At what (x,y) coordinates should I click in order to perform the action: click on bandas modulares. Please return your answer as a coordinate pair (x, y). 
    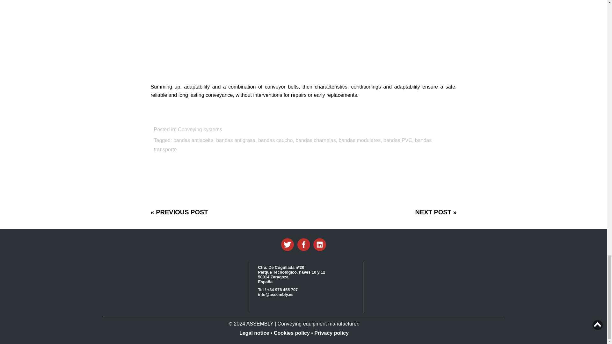
    Looking at the image, I should click on (360, 140).